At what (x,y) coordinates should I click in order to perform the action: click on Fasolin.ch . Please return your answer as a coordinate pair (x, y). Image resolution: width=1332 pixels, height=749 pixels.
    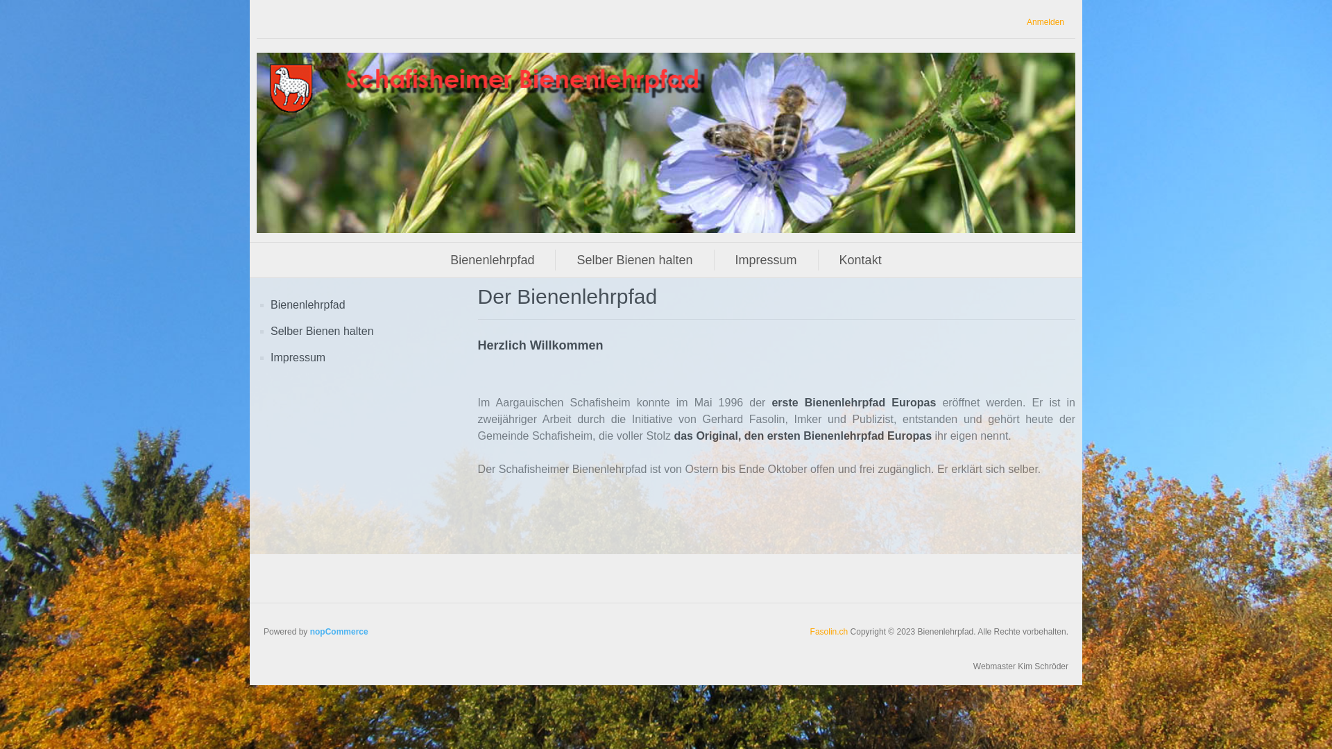
    Looking at the image, I should click on (830, 632).